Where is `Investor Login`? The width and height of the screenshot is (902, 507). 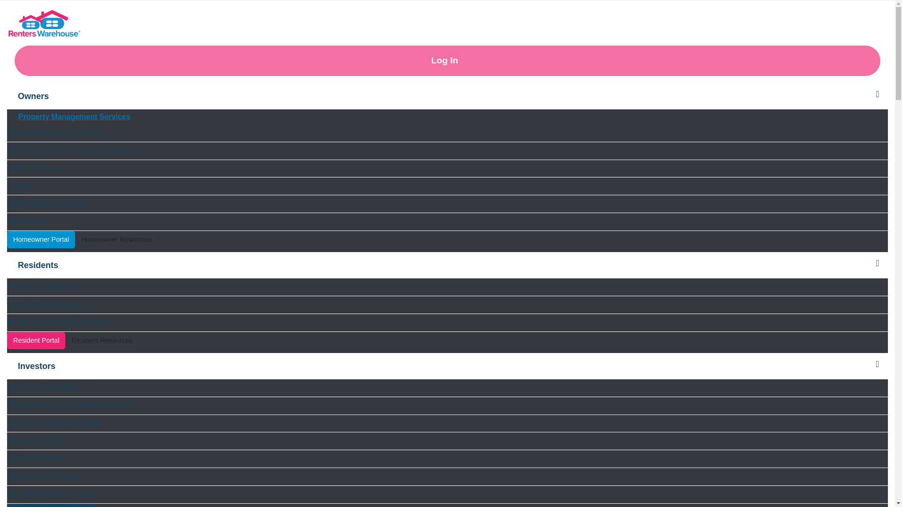
Investor Login is located at coordinates (124, 505).